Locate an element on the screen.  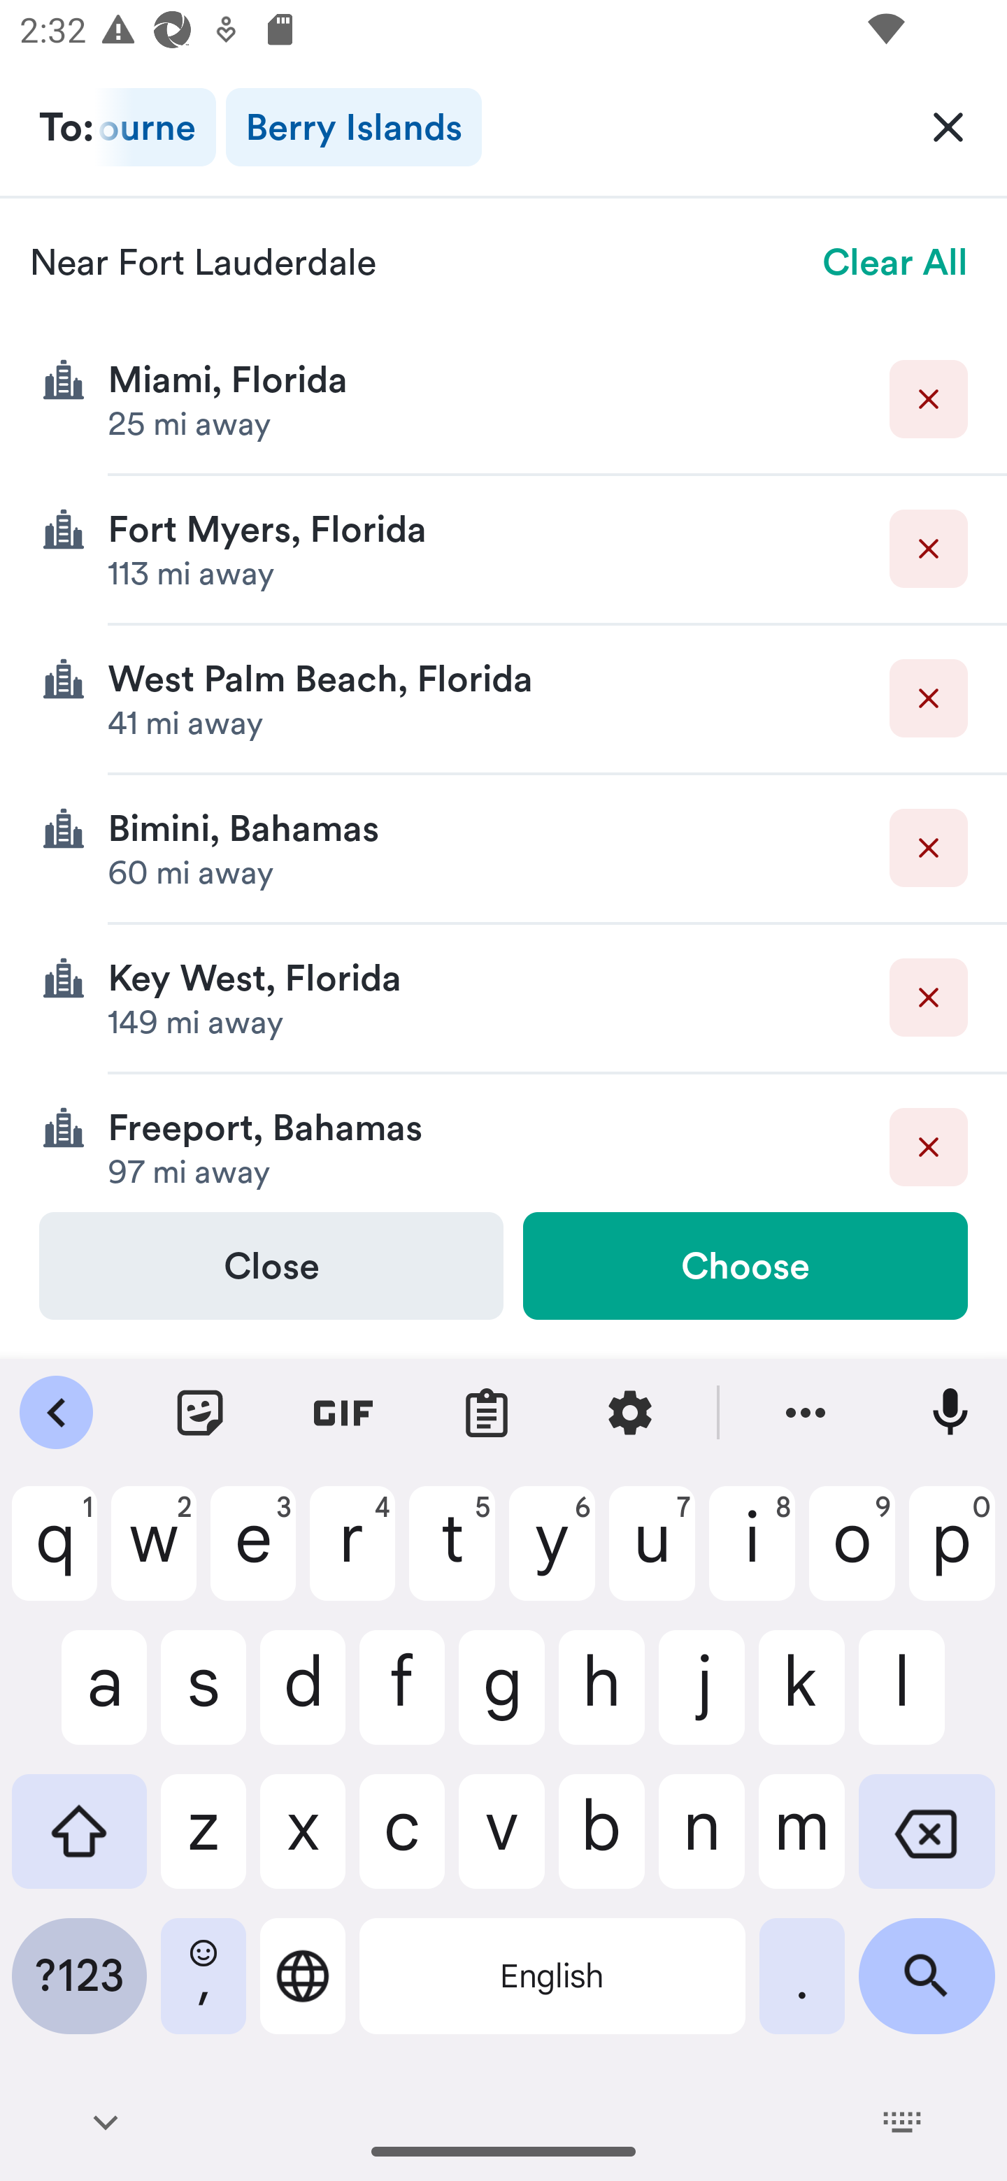
Delete Bimini, Bahamas 60 mi away is located at coordinates (503, 849).